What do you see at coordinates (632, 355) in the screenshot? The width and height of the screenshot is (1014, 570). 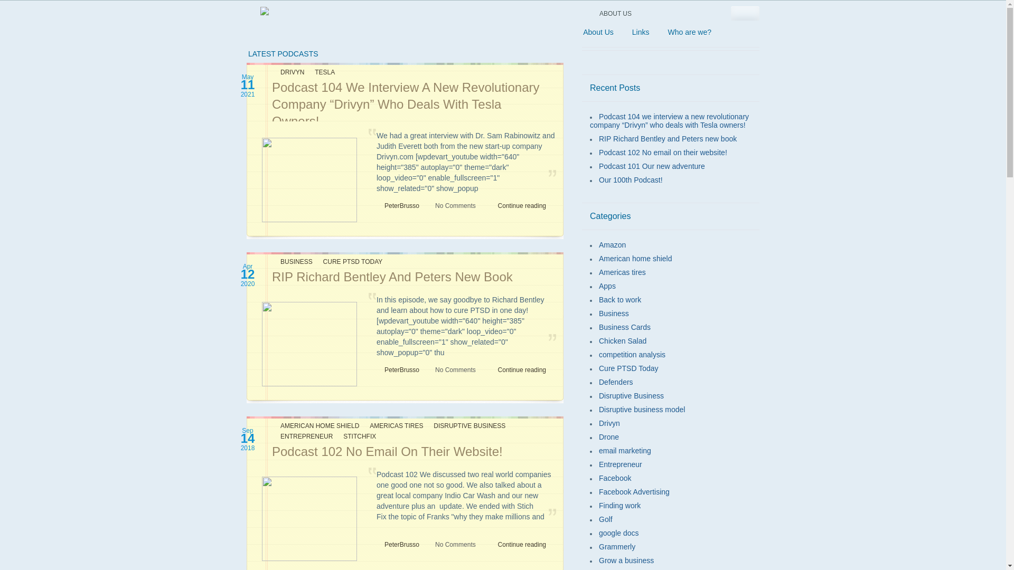 I see `competition analysis` at bounding box center [632, 355].